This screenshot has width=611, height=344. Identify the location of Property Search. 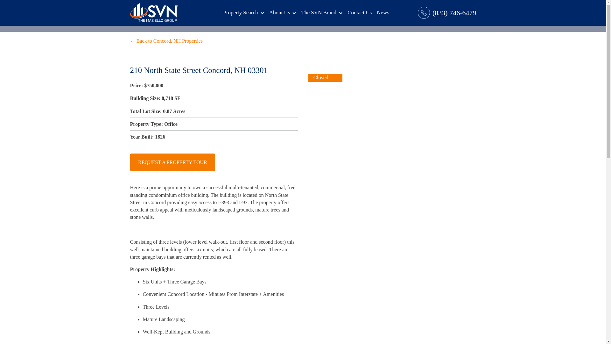
(243, 13).